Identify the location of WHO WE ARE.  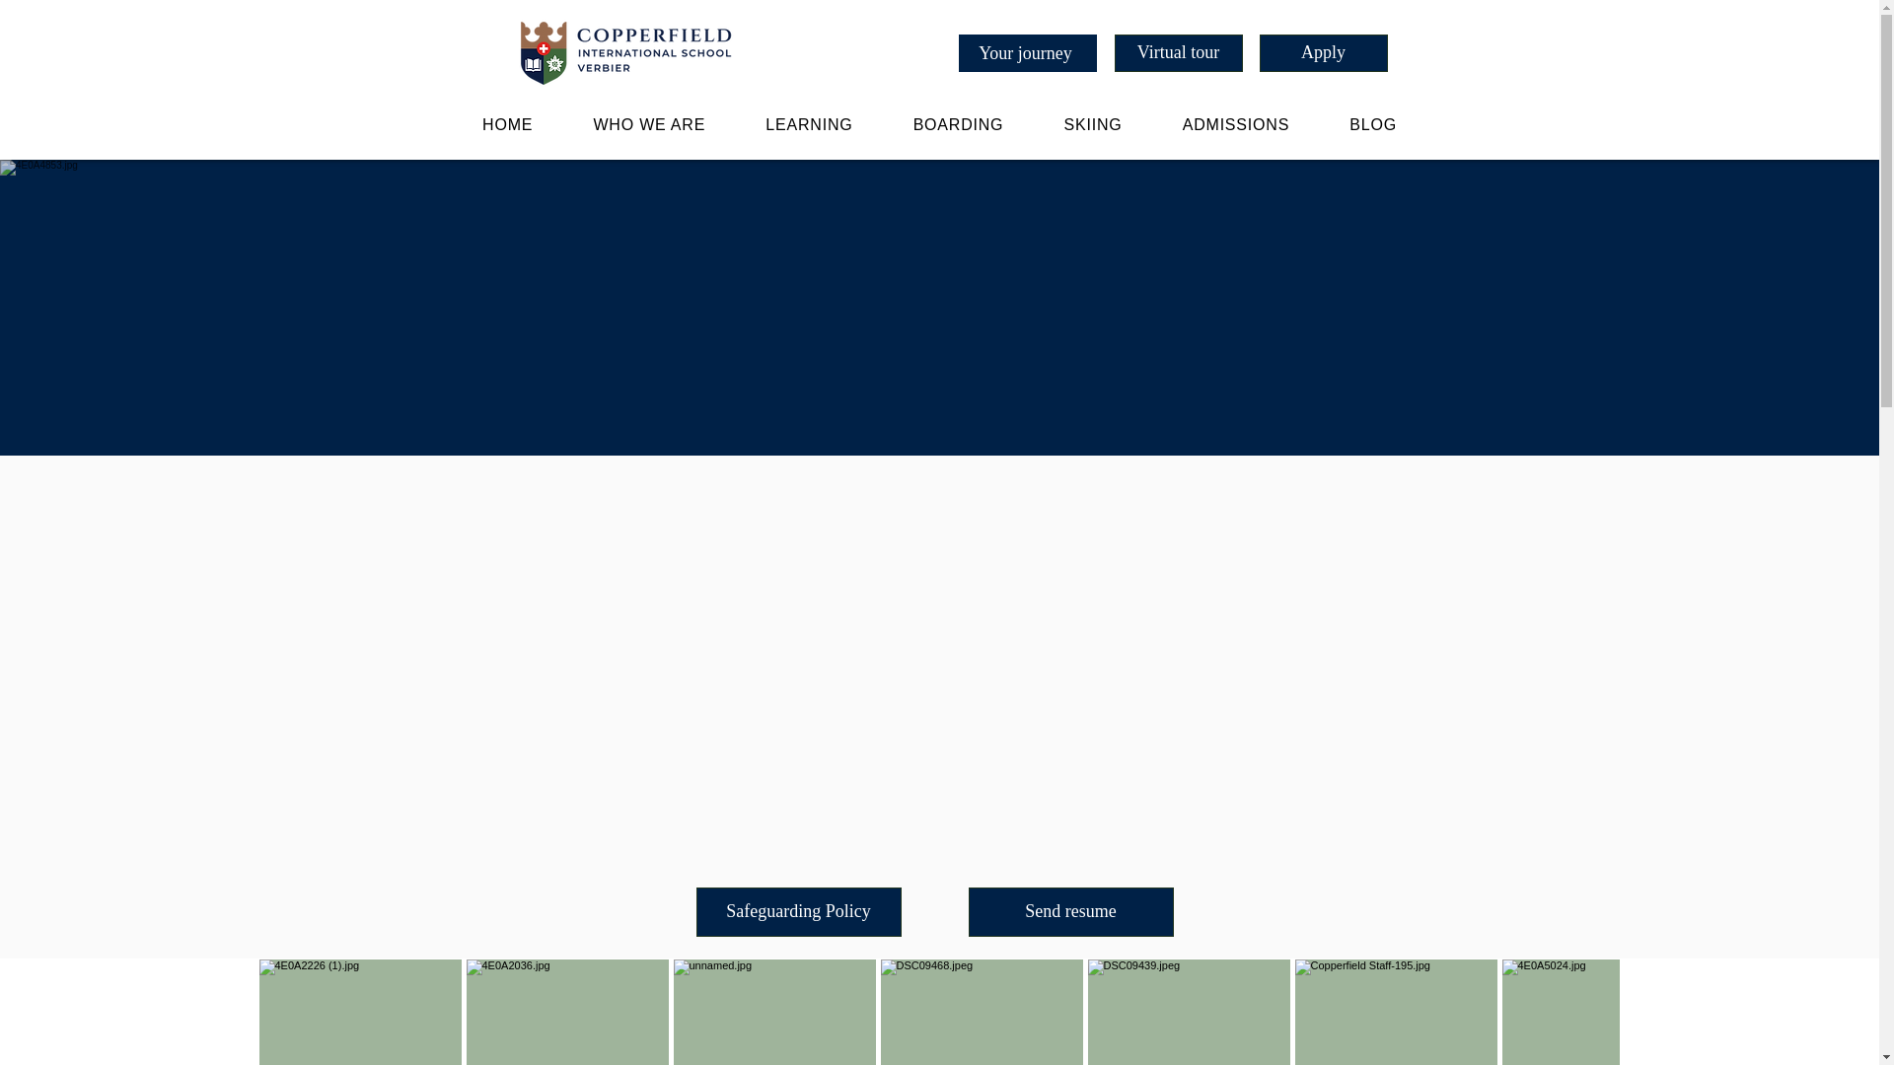
(649, 124).